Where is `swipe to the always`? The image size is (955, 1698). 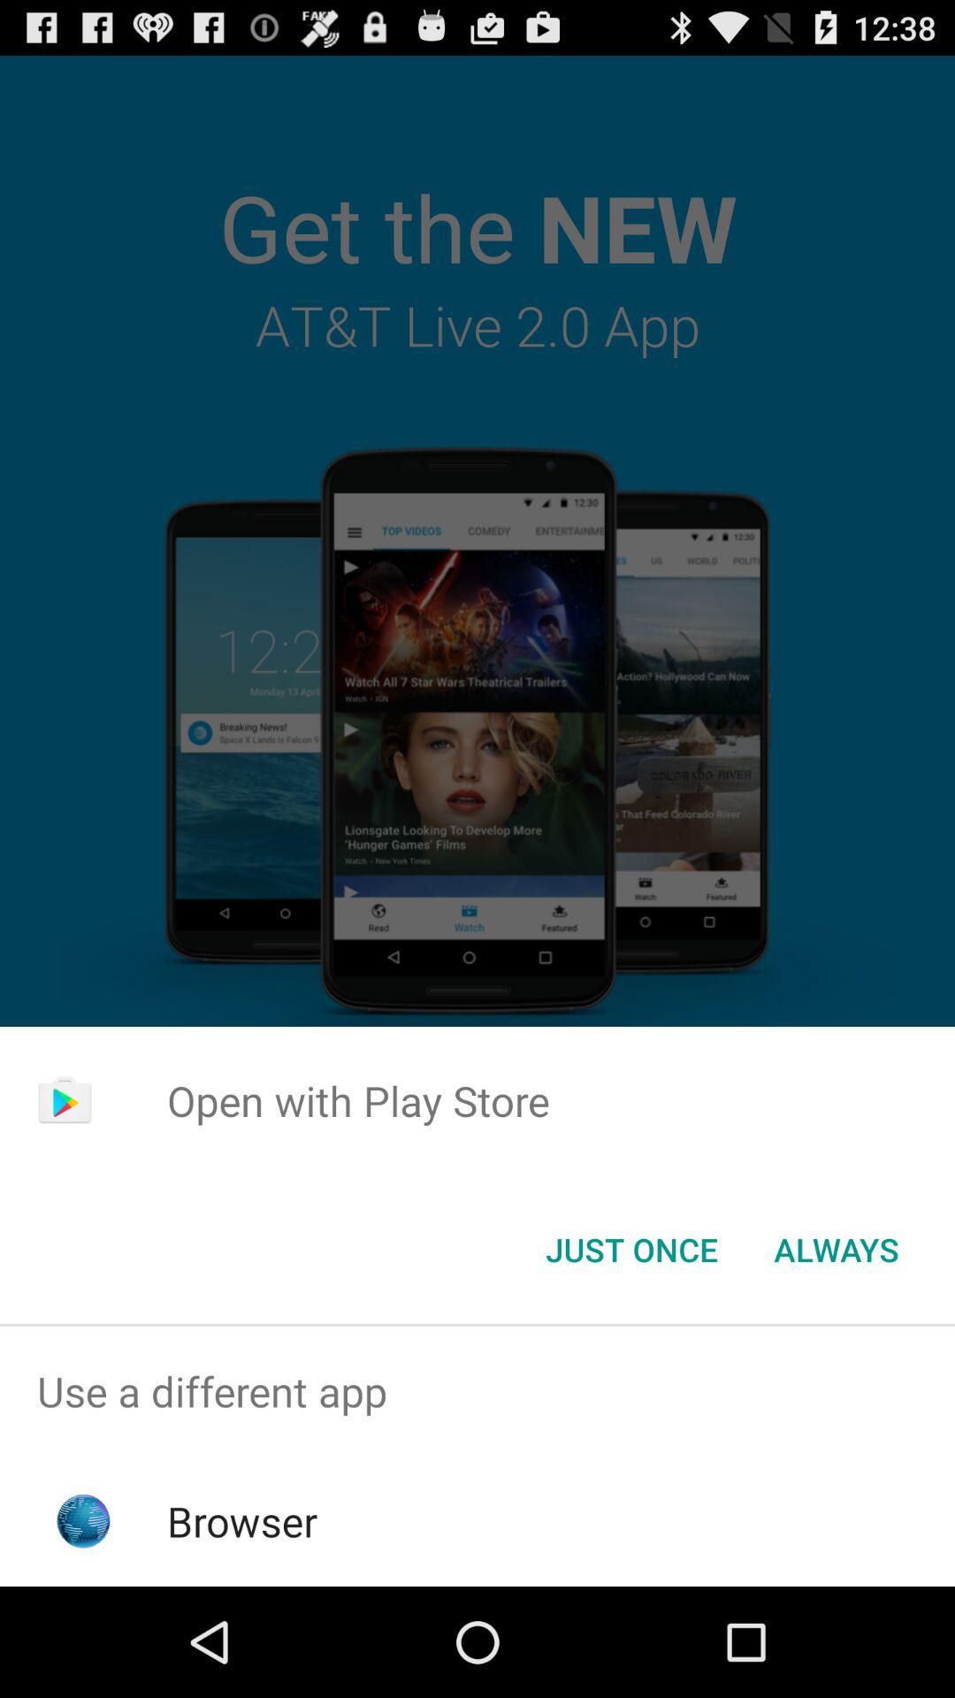 swipe to the always is located at coordinates (837, 1250).